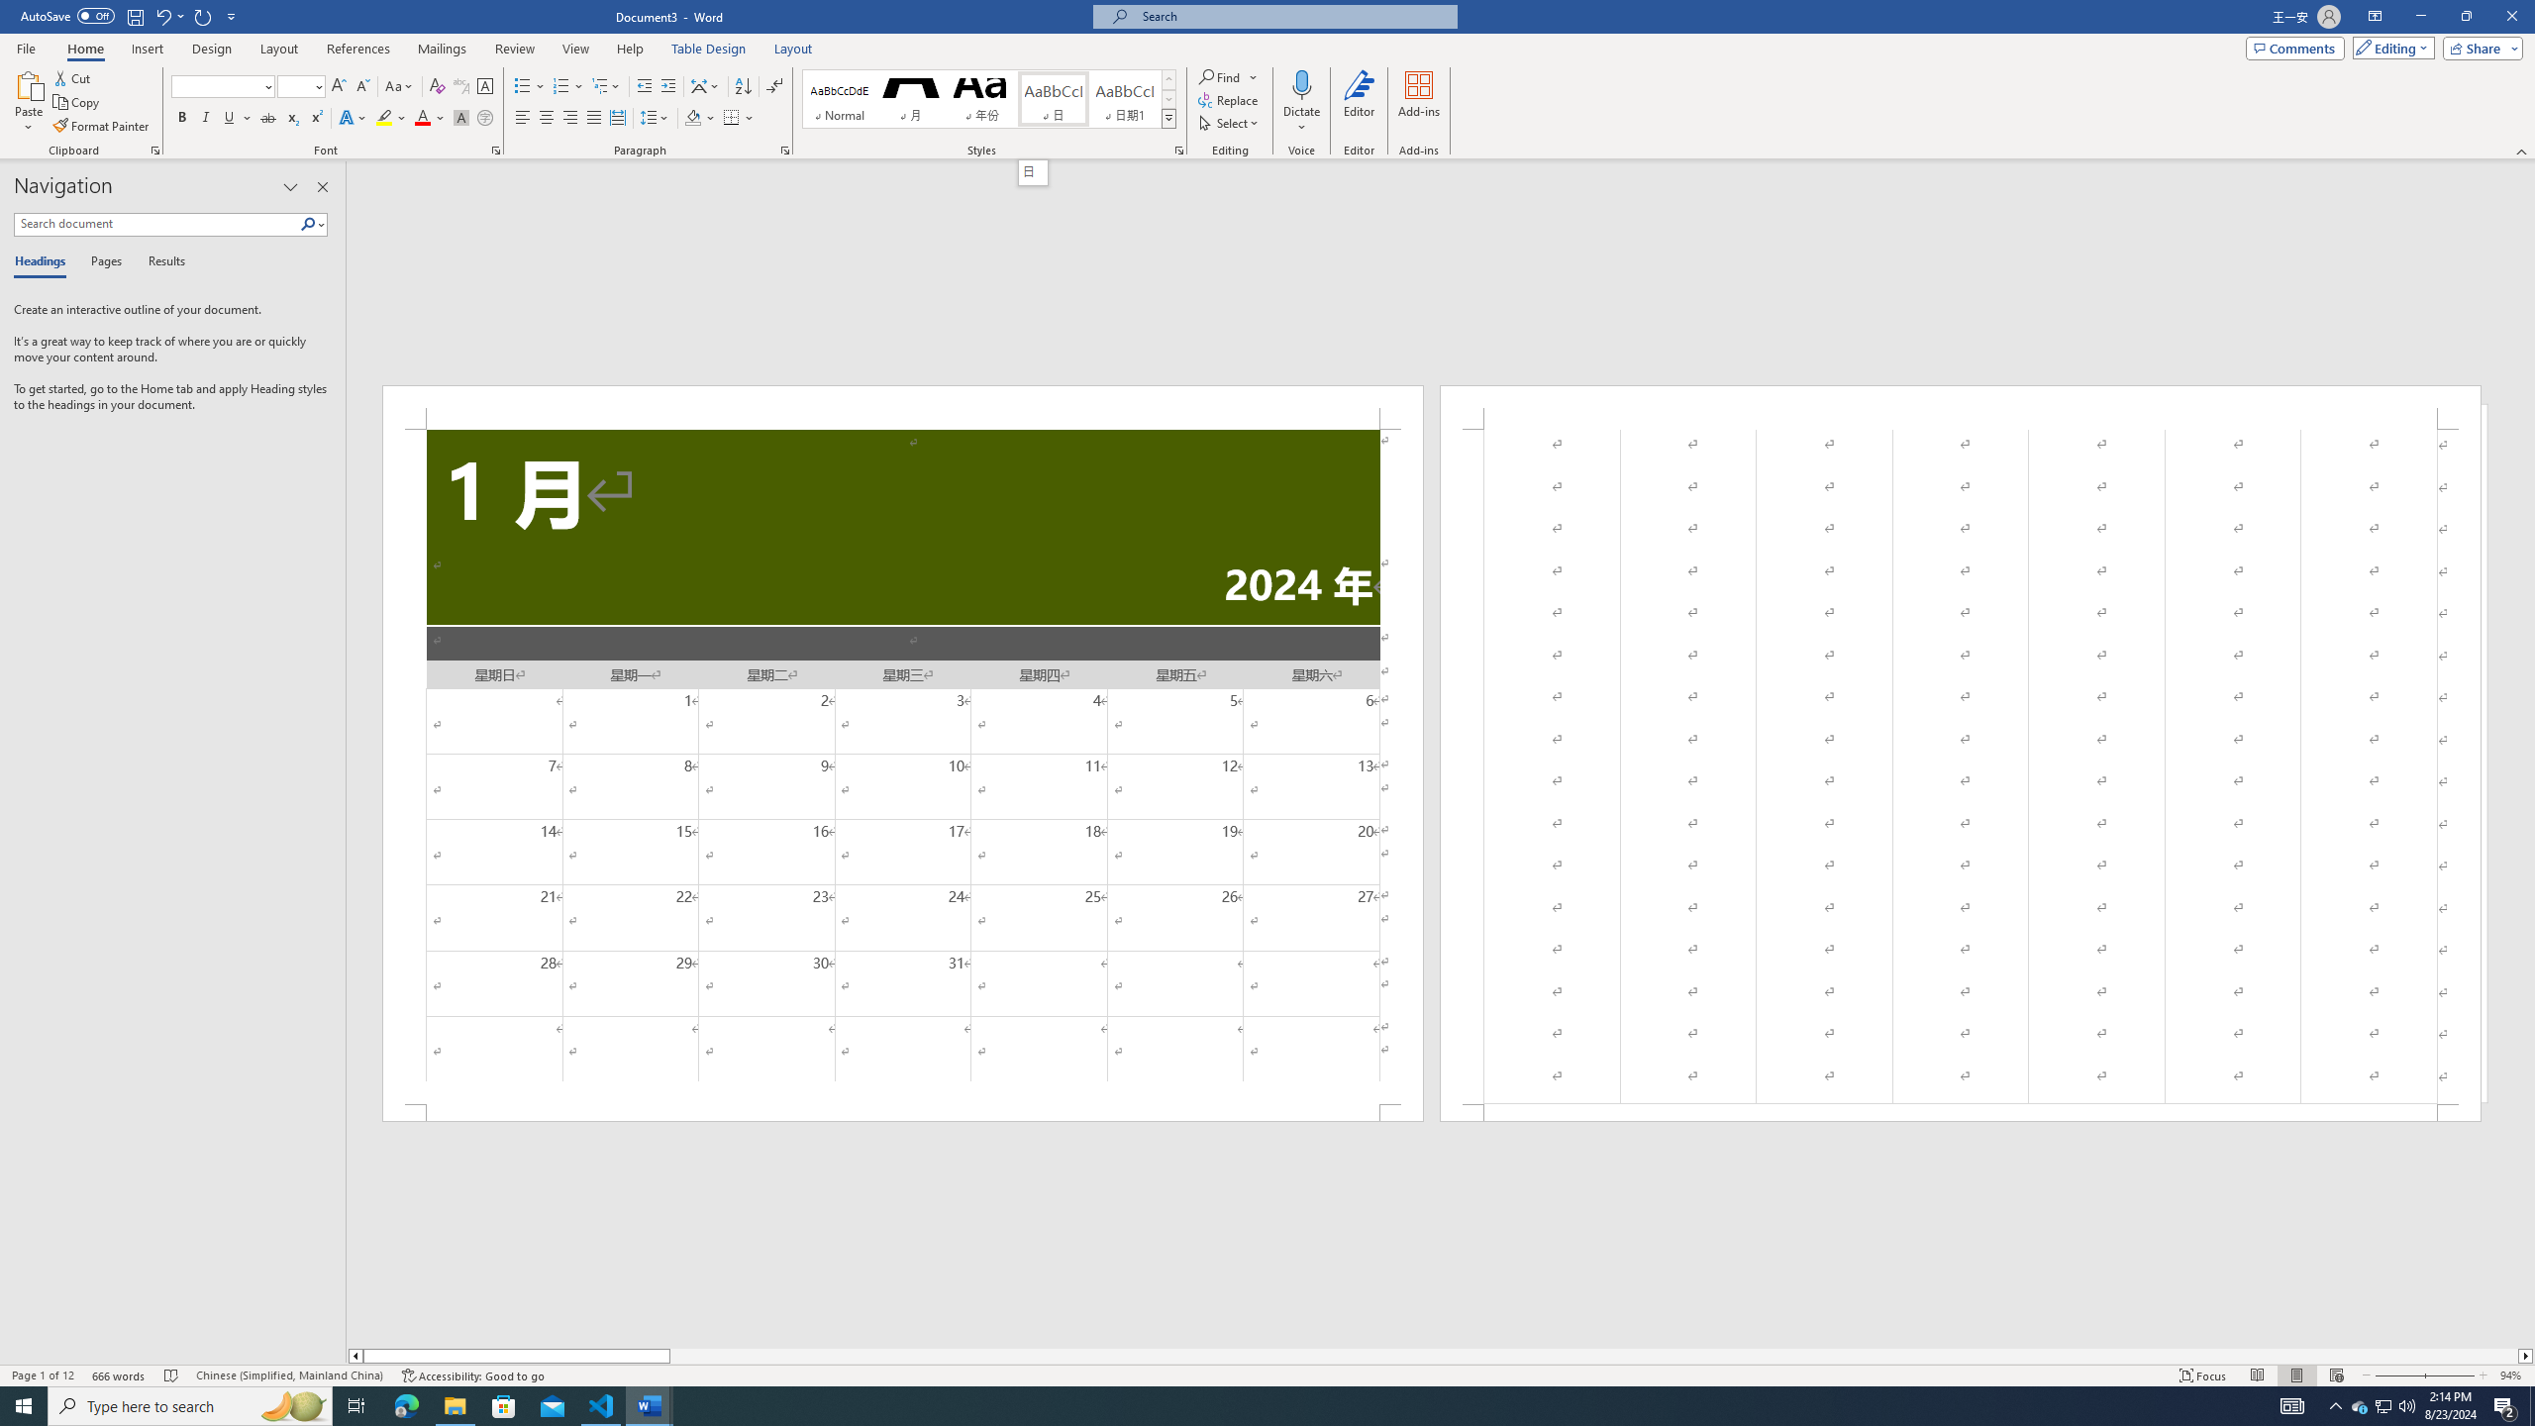 Image resolution: width=2535 pixels, height=1426 pixels. Describe the element at coordinates (646, 87) in the screenshot. I see `Decrease Indent` at that location.